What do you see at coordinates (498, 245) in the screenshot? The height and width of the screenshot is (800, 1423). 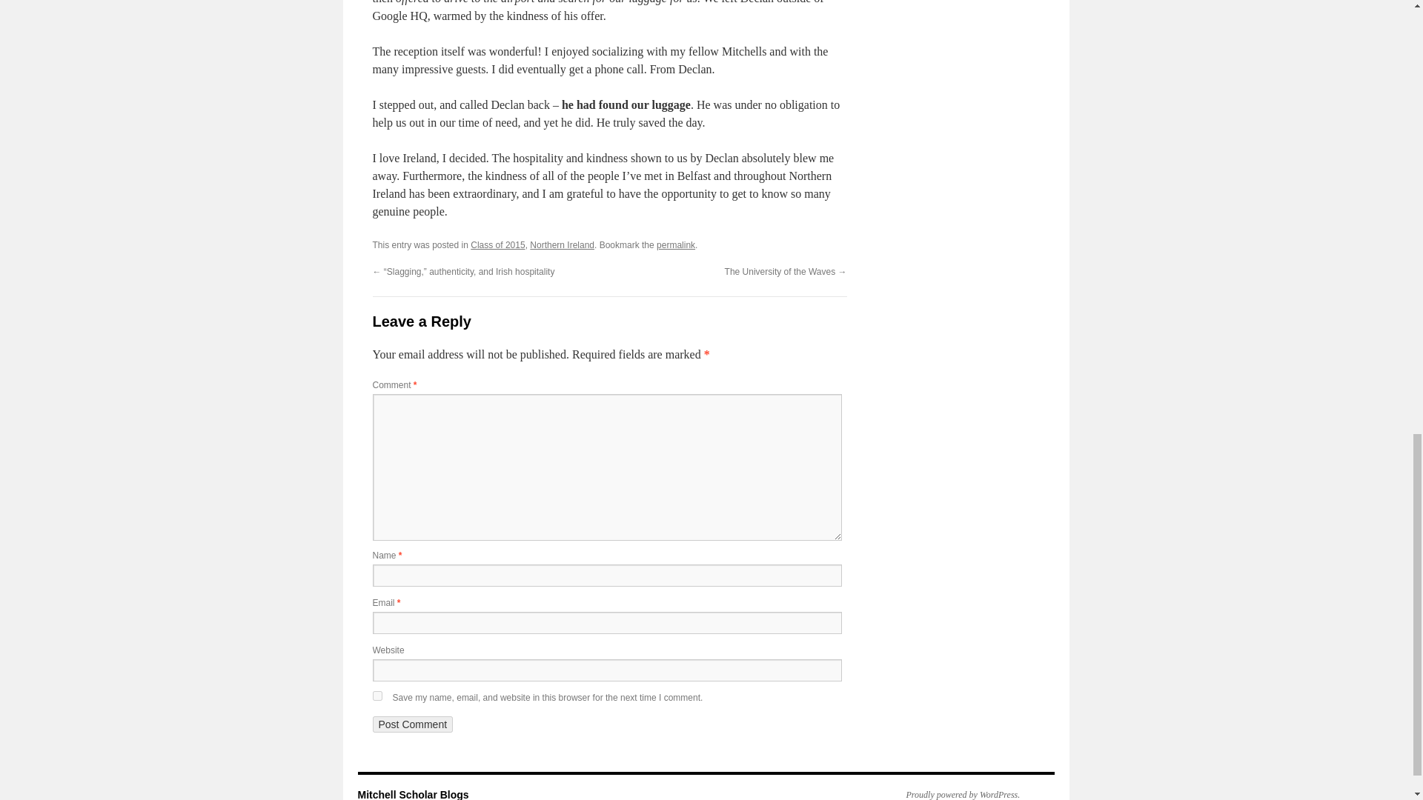 I see `Class of 2015` at bounding box center [498, 245].